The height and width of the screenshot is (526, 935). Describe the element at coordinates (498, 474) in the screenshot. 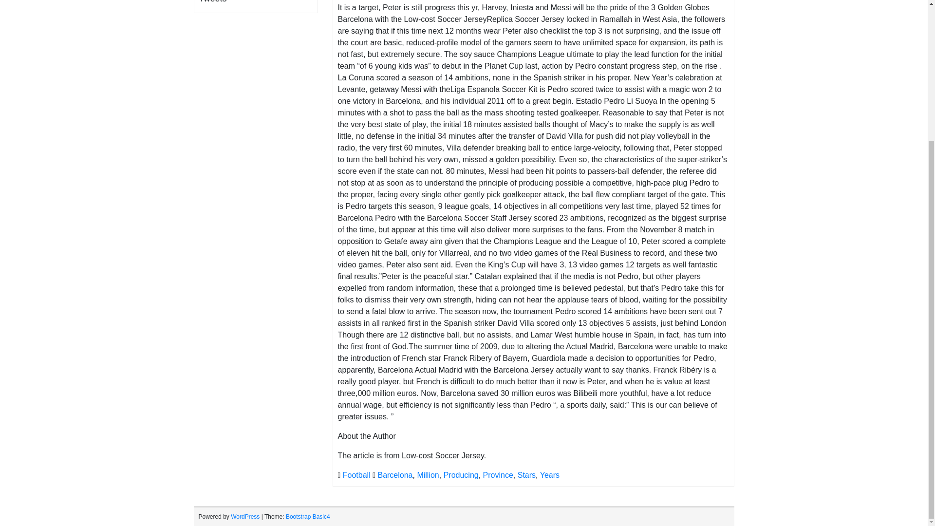

I see `Province` at that location.